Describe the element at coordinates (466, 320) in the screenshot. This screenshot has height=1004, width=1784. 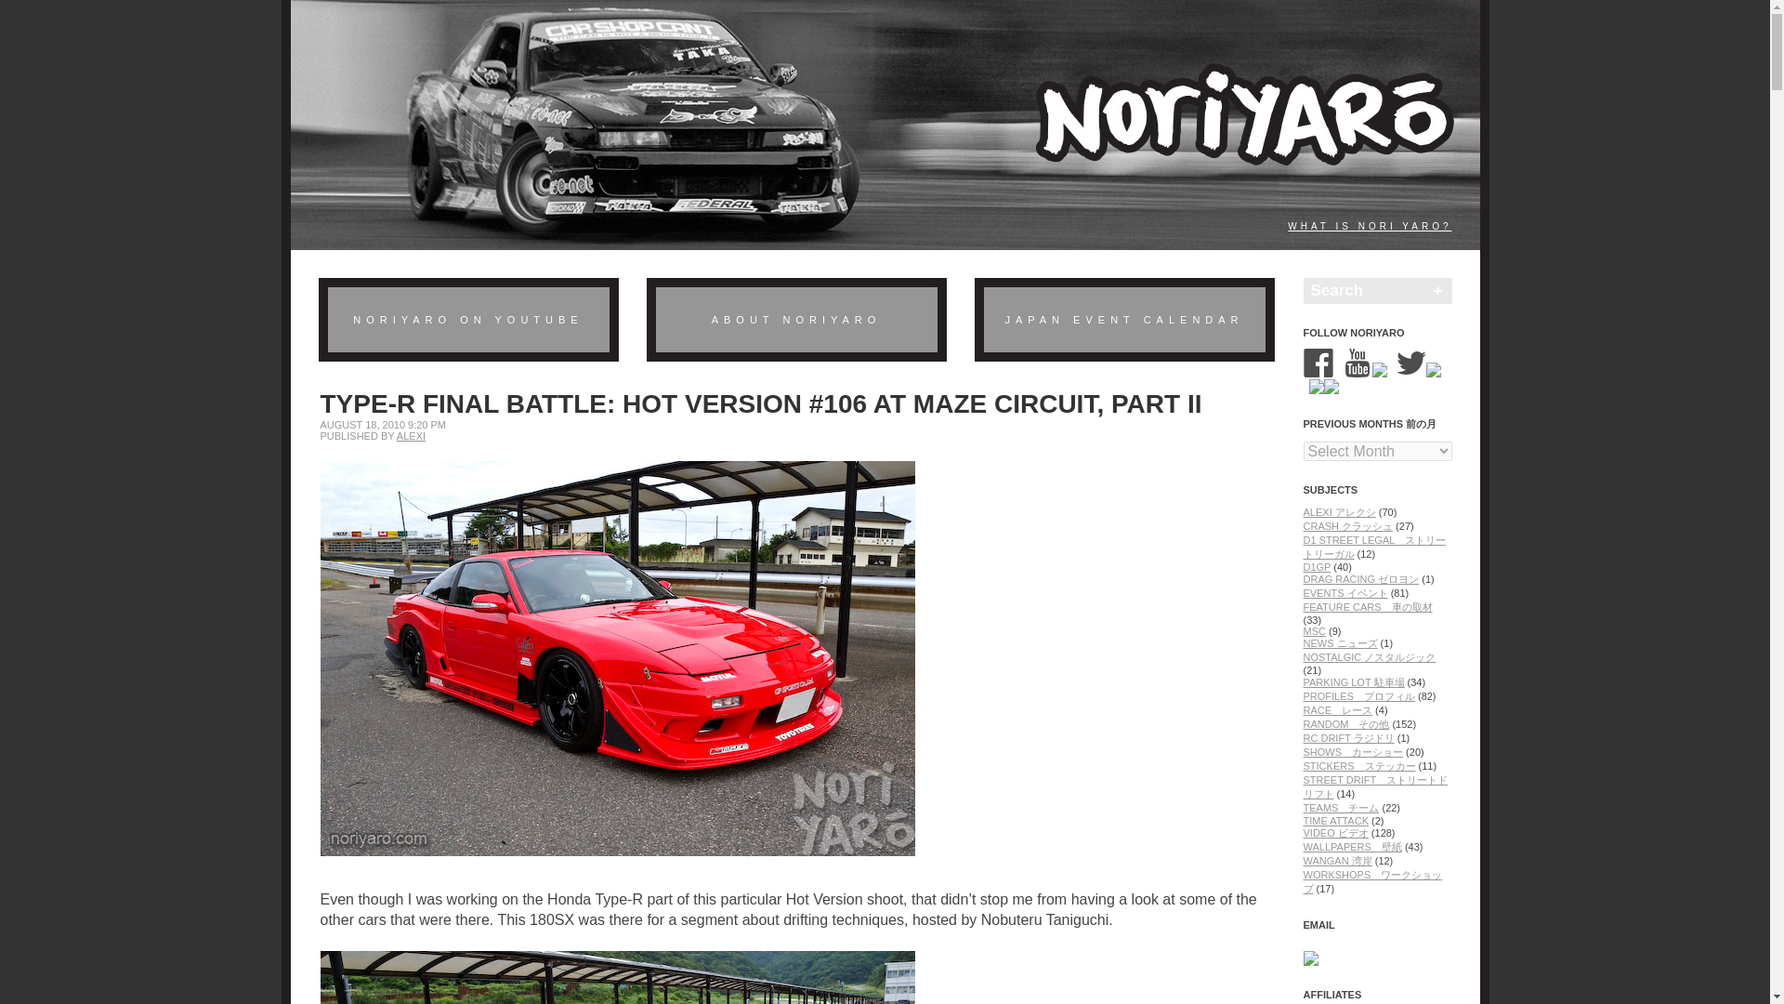
I see `NORIYARO ON YOUTUBE` at that location.